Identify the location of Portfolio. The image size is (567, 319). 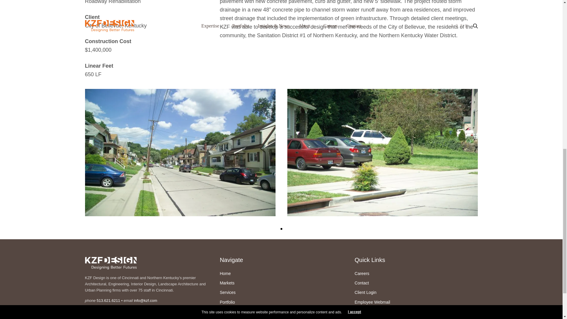
(227, 302).